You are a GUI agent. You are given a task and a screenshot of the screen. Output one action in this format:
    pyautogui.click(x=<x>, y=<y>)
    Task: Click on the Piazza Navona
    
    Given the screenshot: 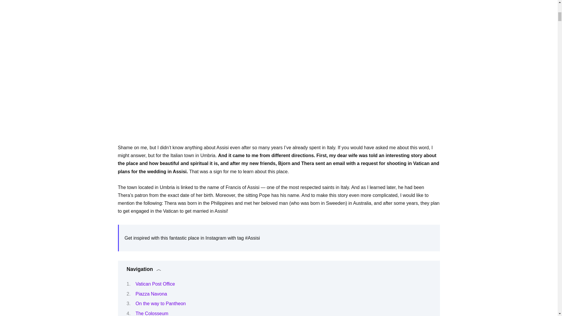 What is the action you would take?
    pyautogui.click(x=151, y=294)
    